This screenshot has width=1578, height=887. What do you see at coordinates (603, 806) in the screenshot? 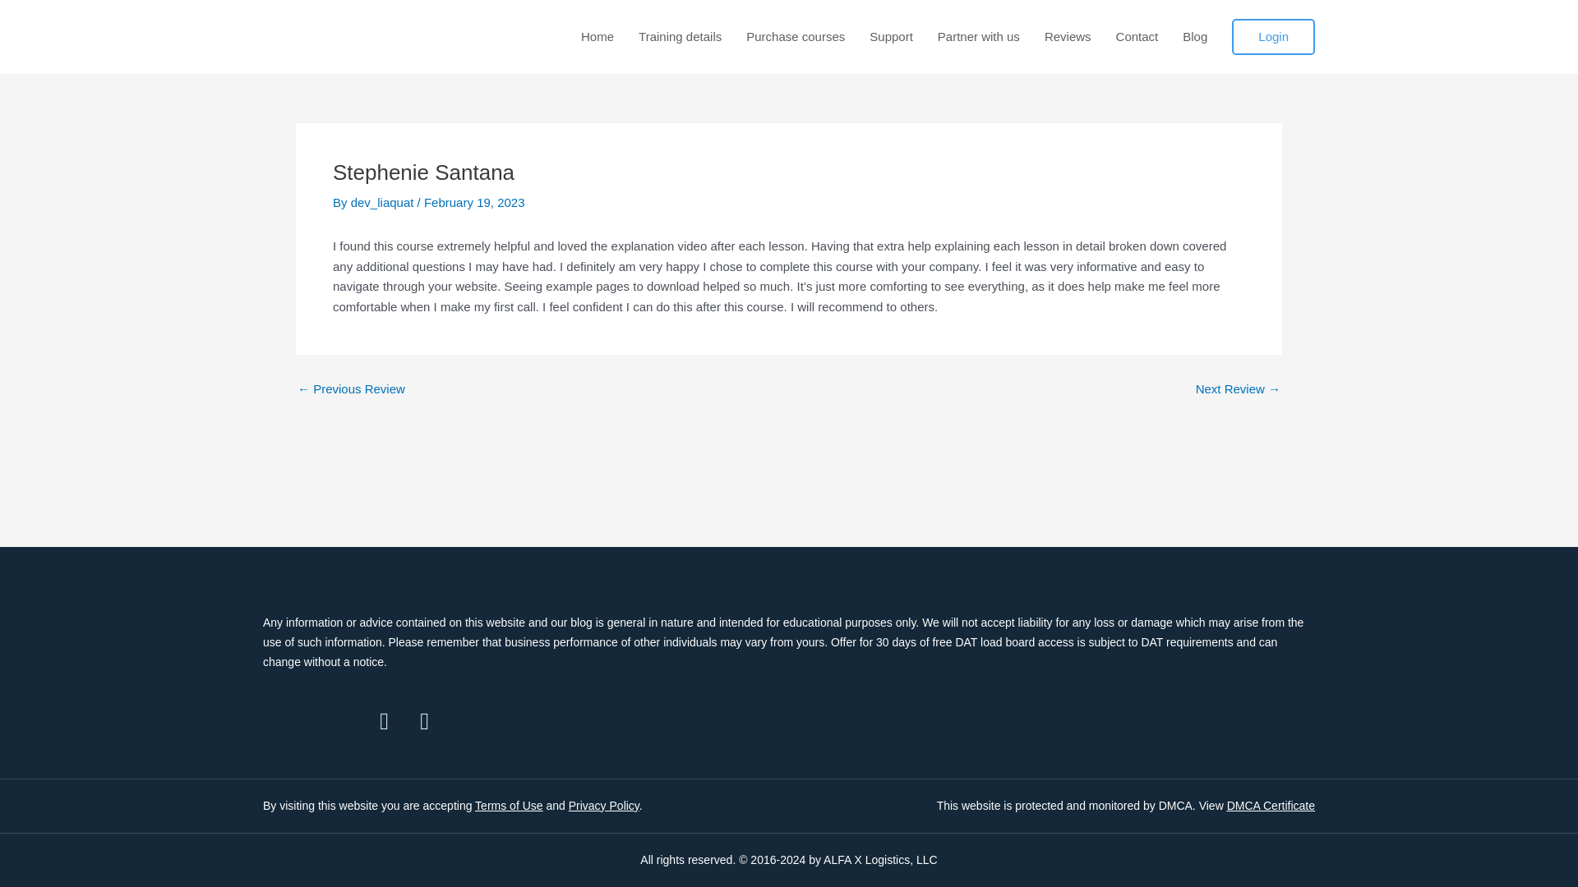
I see `Privacy Policy` at bounding box center [603, 806].